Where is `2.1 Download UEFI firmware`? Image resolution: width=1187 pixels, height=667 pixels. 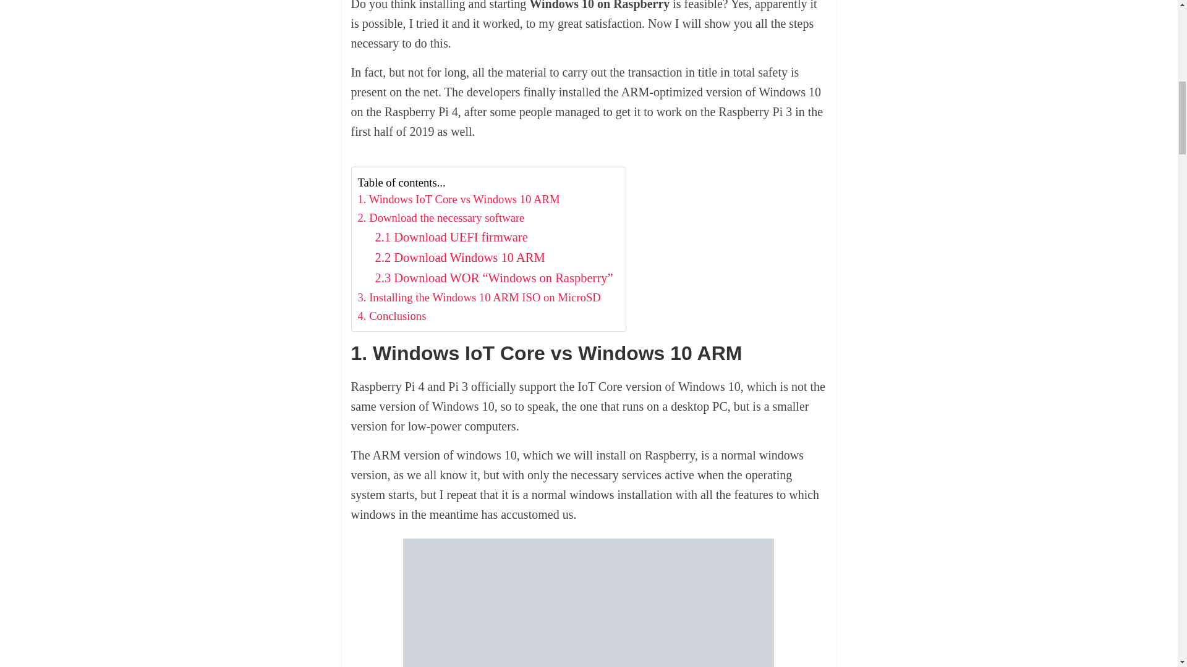 2.1 Download UEFI firmware is located at coordinates (451, 237).